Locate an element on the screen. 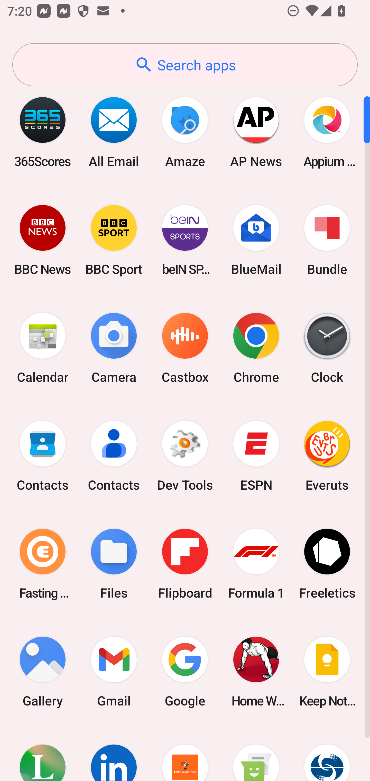  Keep Notes is located at coordinates (327, 672).